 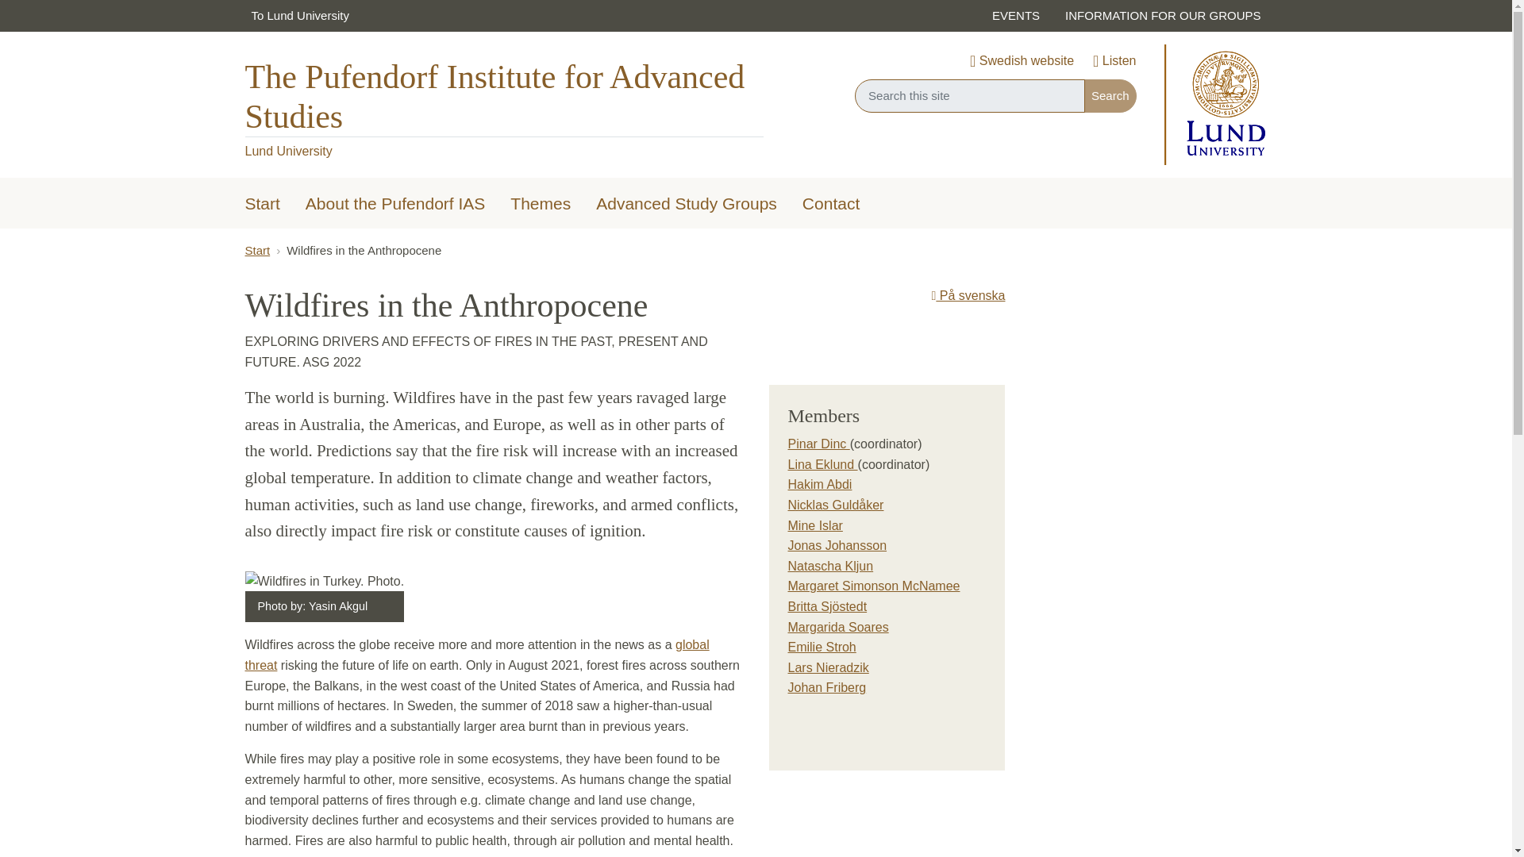 What do you see at coordinates (1114, 62) in the screenshot?
I see `Listen` at bounding box center [1114, 62].